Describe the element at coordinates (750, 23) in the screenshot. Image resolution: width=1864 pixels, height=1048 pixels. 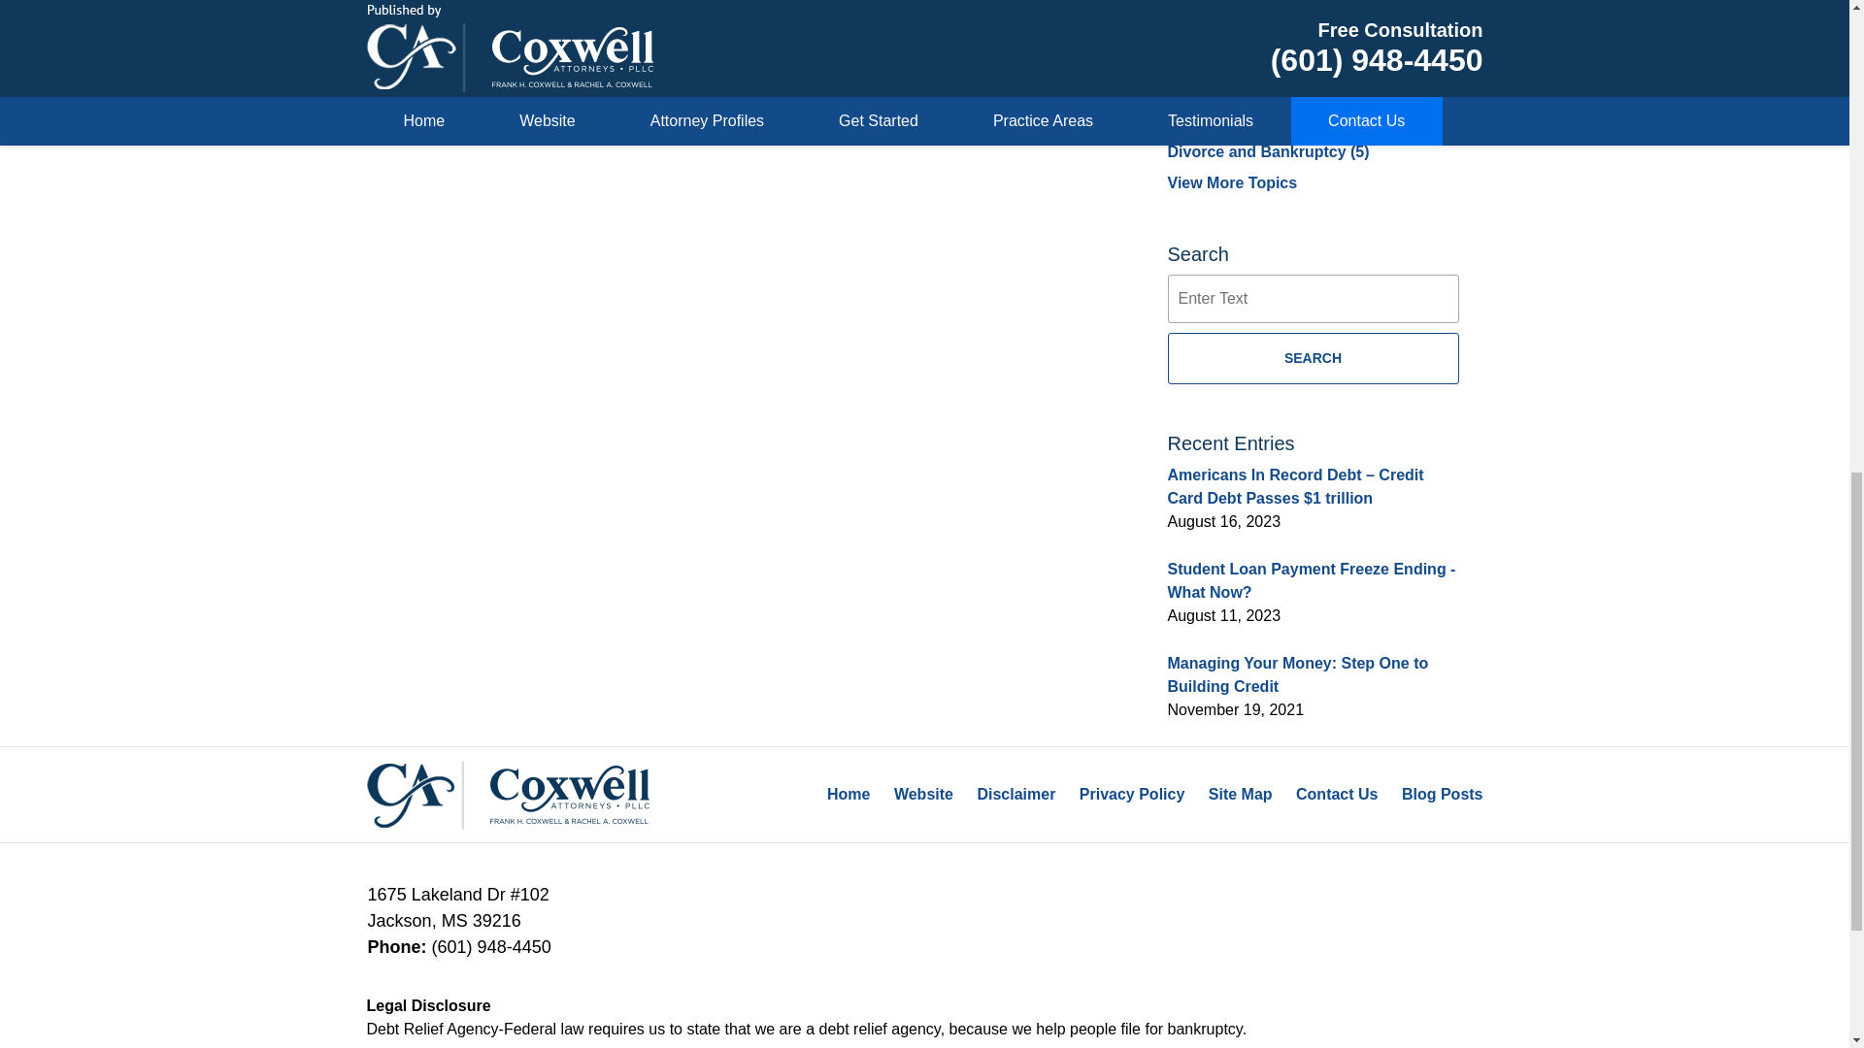
I see `View all posts tagged with loan deferment` at that location.